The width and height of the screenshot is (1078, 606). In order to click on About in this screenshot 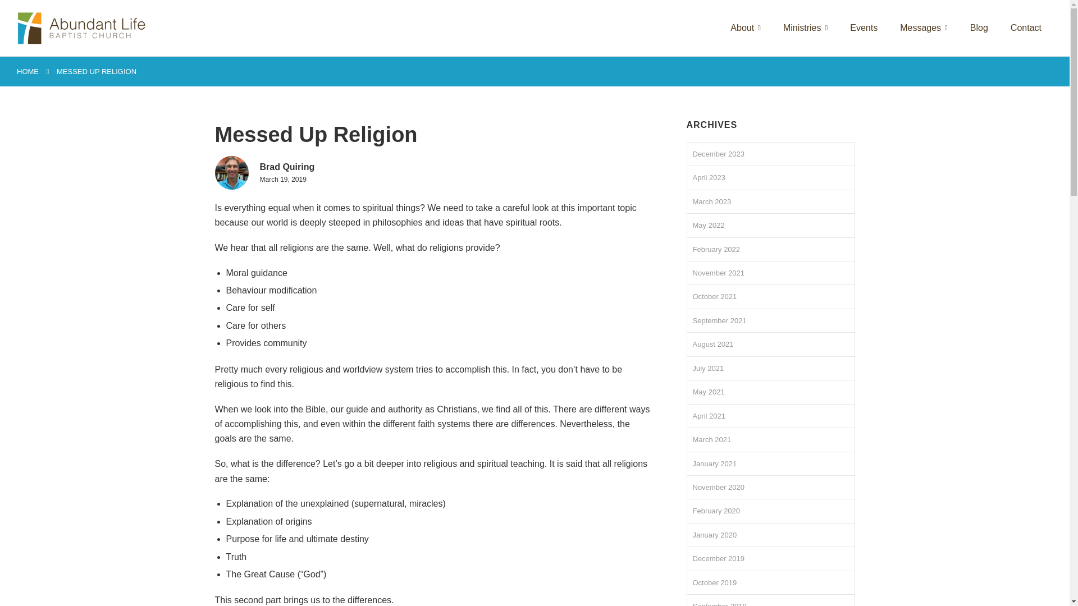, I will do `click(746, 28)`.